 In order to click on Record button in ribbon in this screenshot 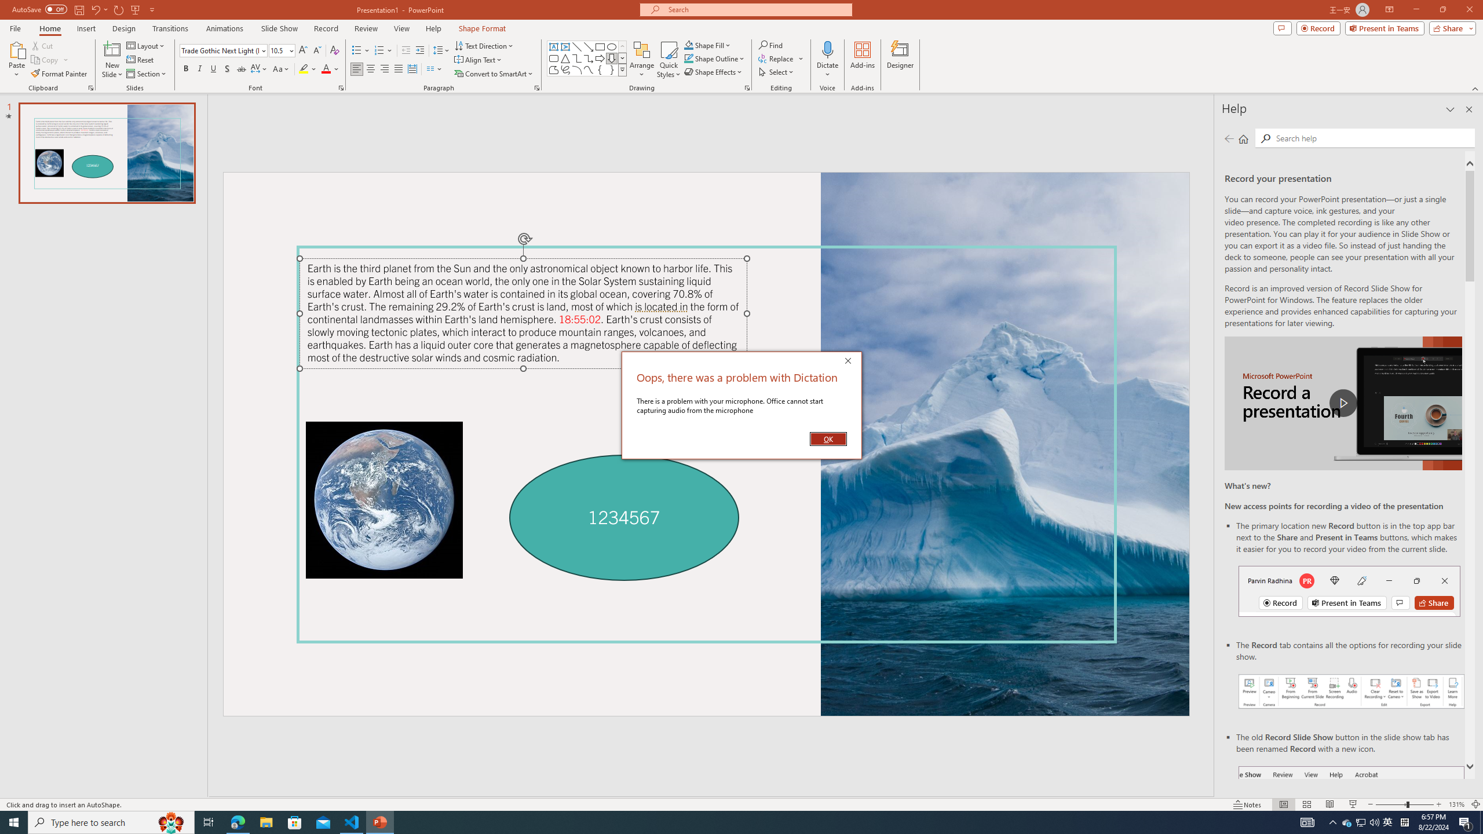, I will do `click(1351, 824)`.